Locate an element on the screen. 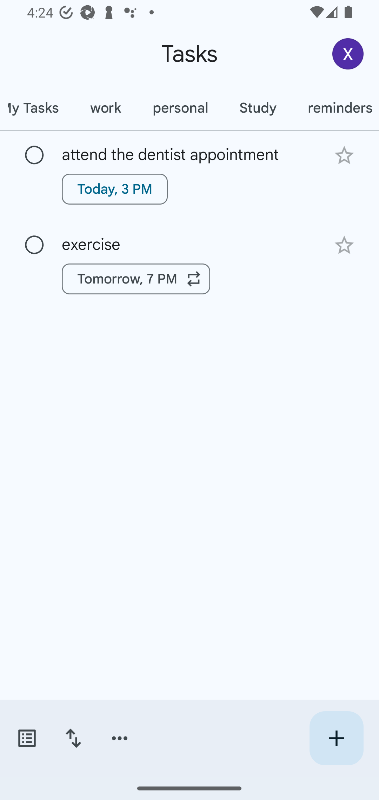 This screenshot has width=379, height=800. Study is located at coordinates (258, 108).